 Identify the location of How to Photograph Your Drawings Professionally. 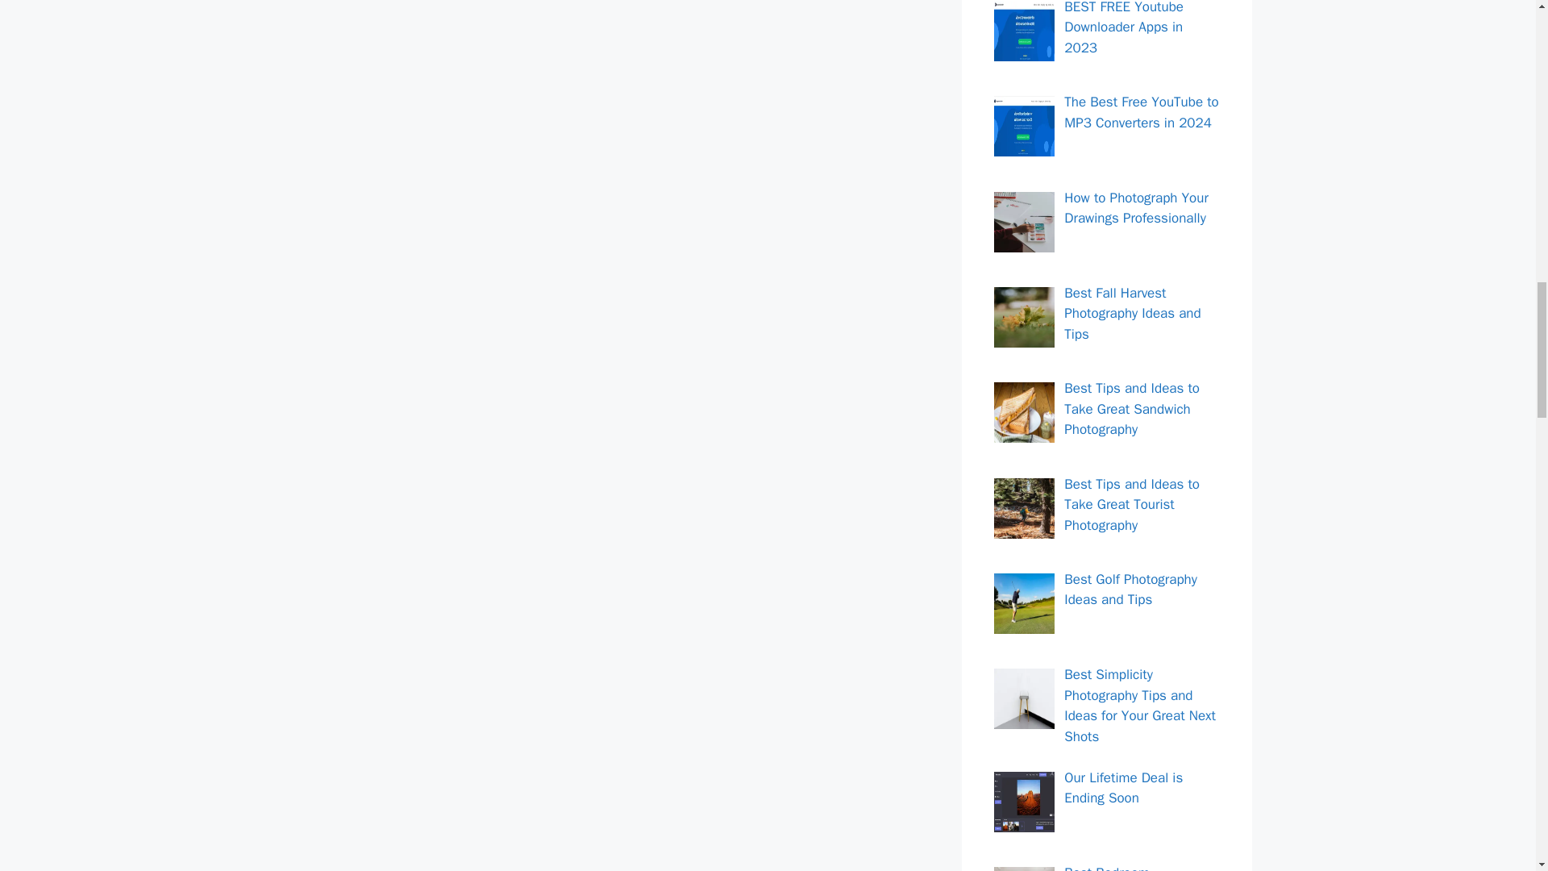
(1137, 208).